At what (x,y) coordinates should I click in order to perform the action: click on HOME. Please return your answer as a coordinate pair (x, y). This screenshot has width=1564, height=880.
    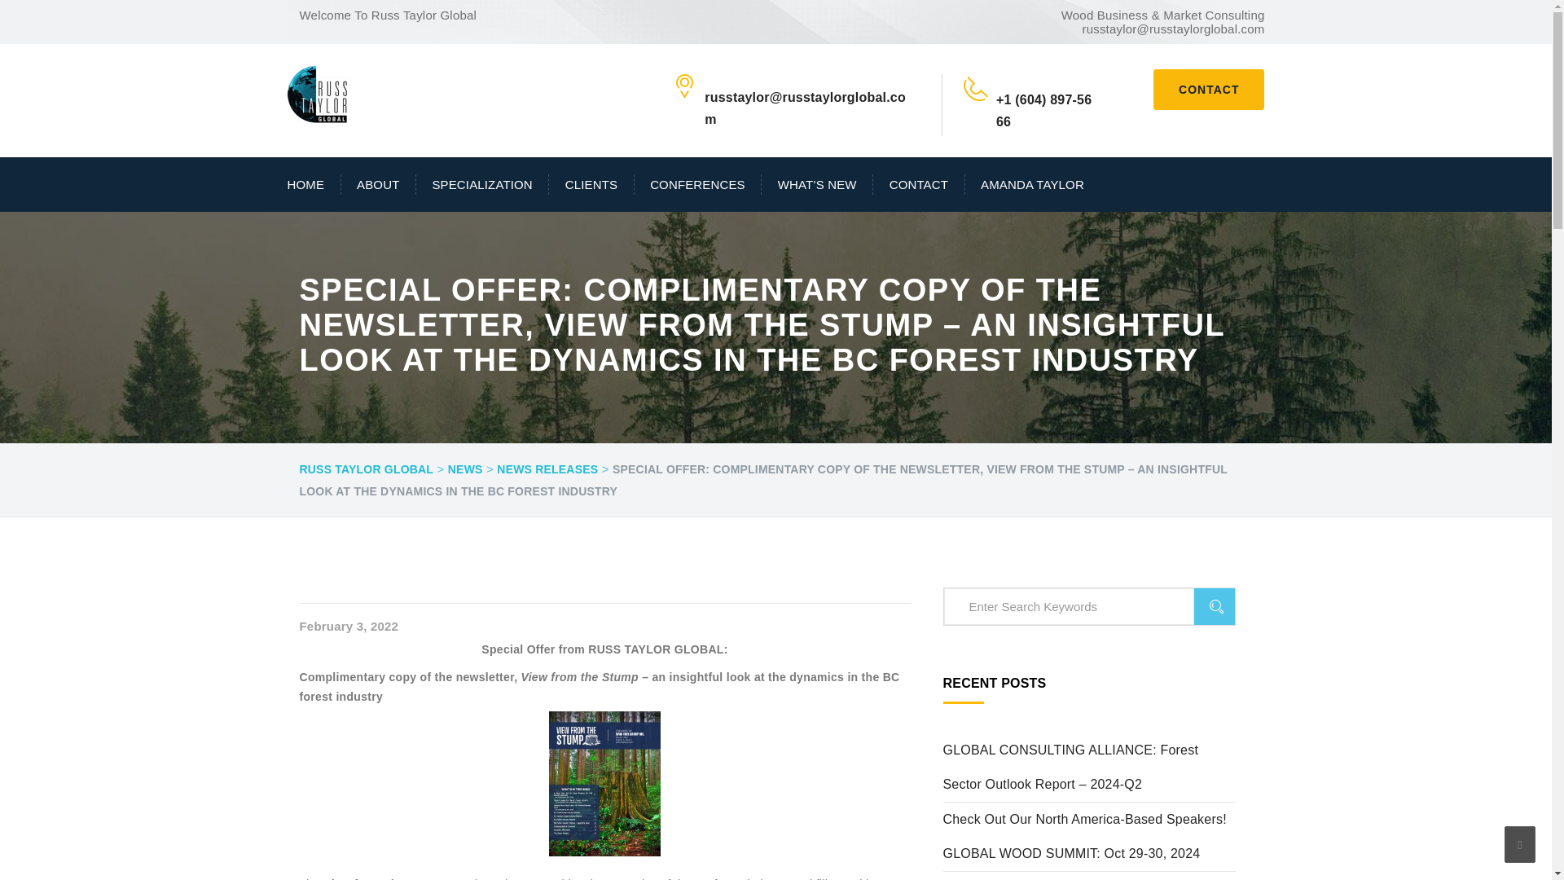
    Looking at the image, I should click on (313, 184).